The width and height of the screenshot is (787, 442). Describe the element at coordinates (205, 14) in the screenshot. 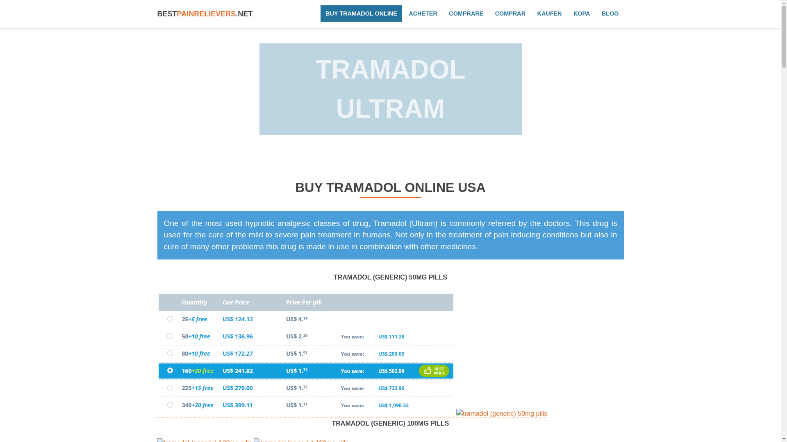

I see `Buy Tramadol Online Usa` at that location.